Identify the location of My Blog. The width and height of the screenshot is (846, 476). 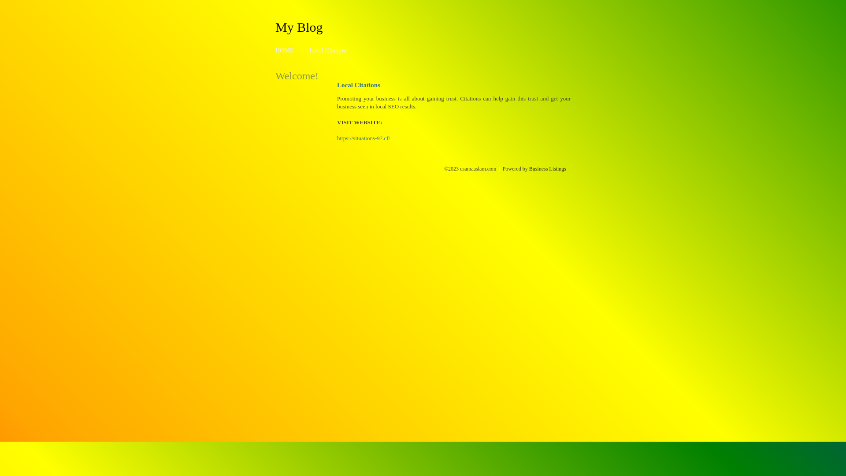
(299, 27).